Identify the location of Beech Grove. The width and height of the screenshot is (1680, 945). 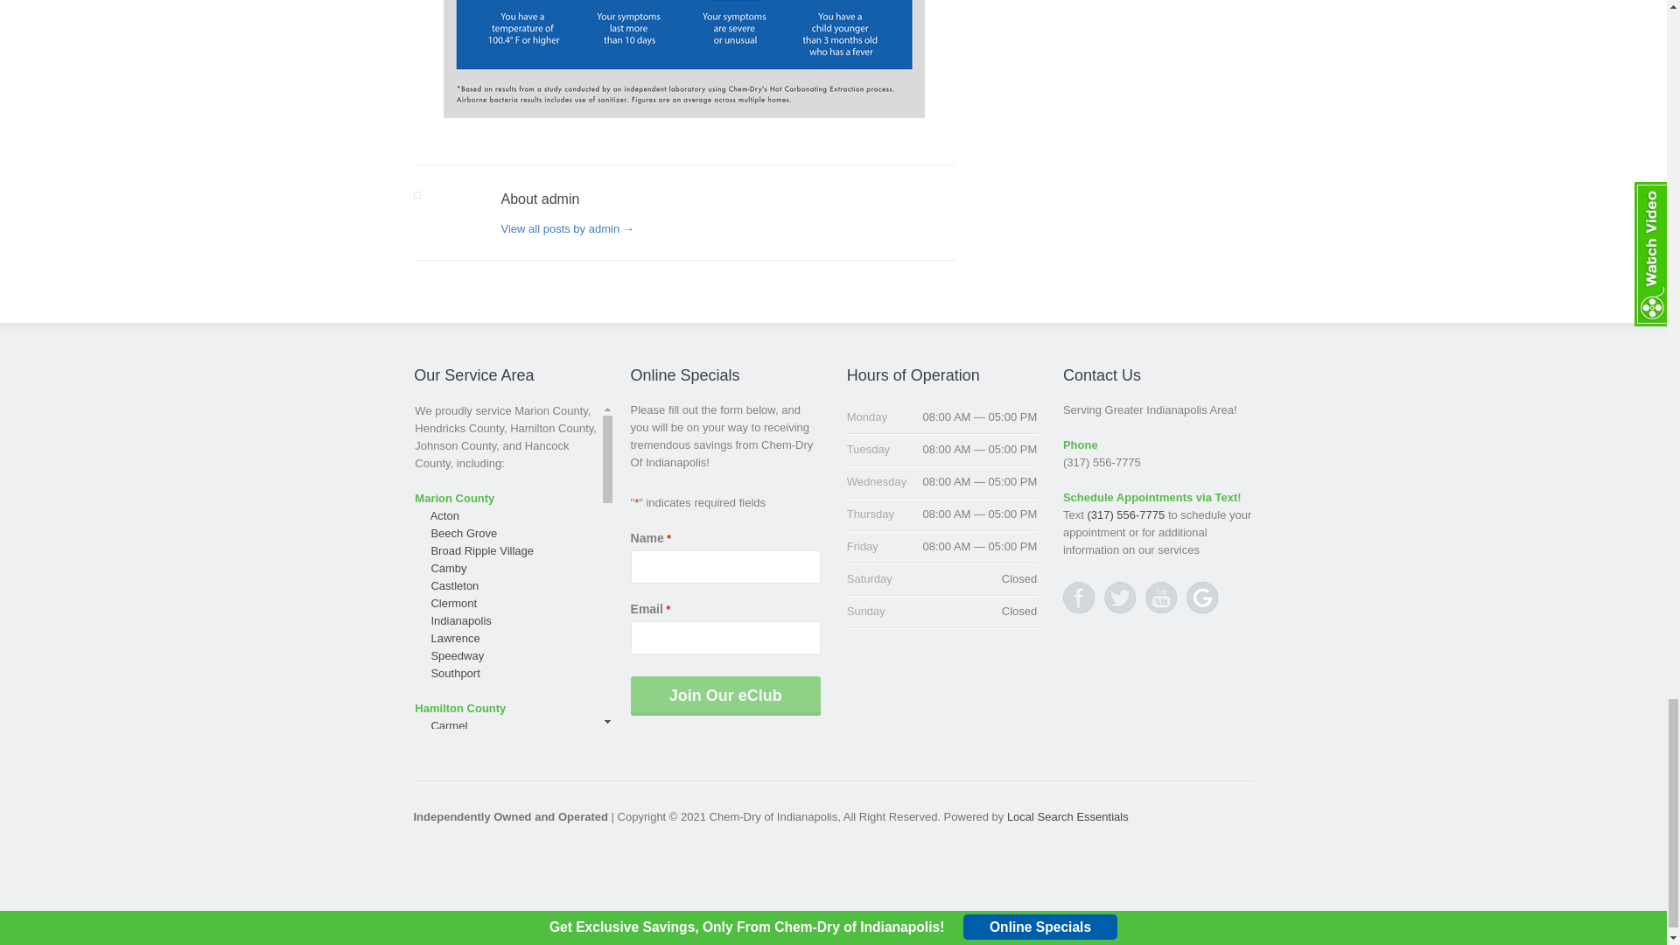
(464, 533).